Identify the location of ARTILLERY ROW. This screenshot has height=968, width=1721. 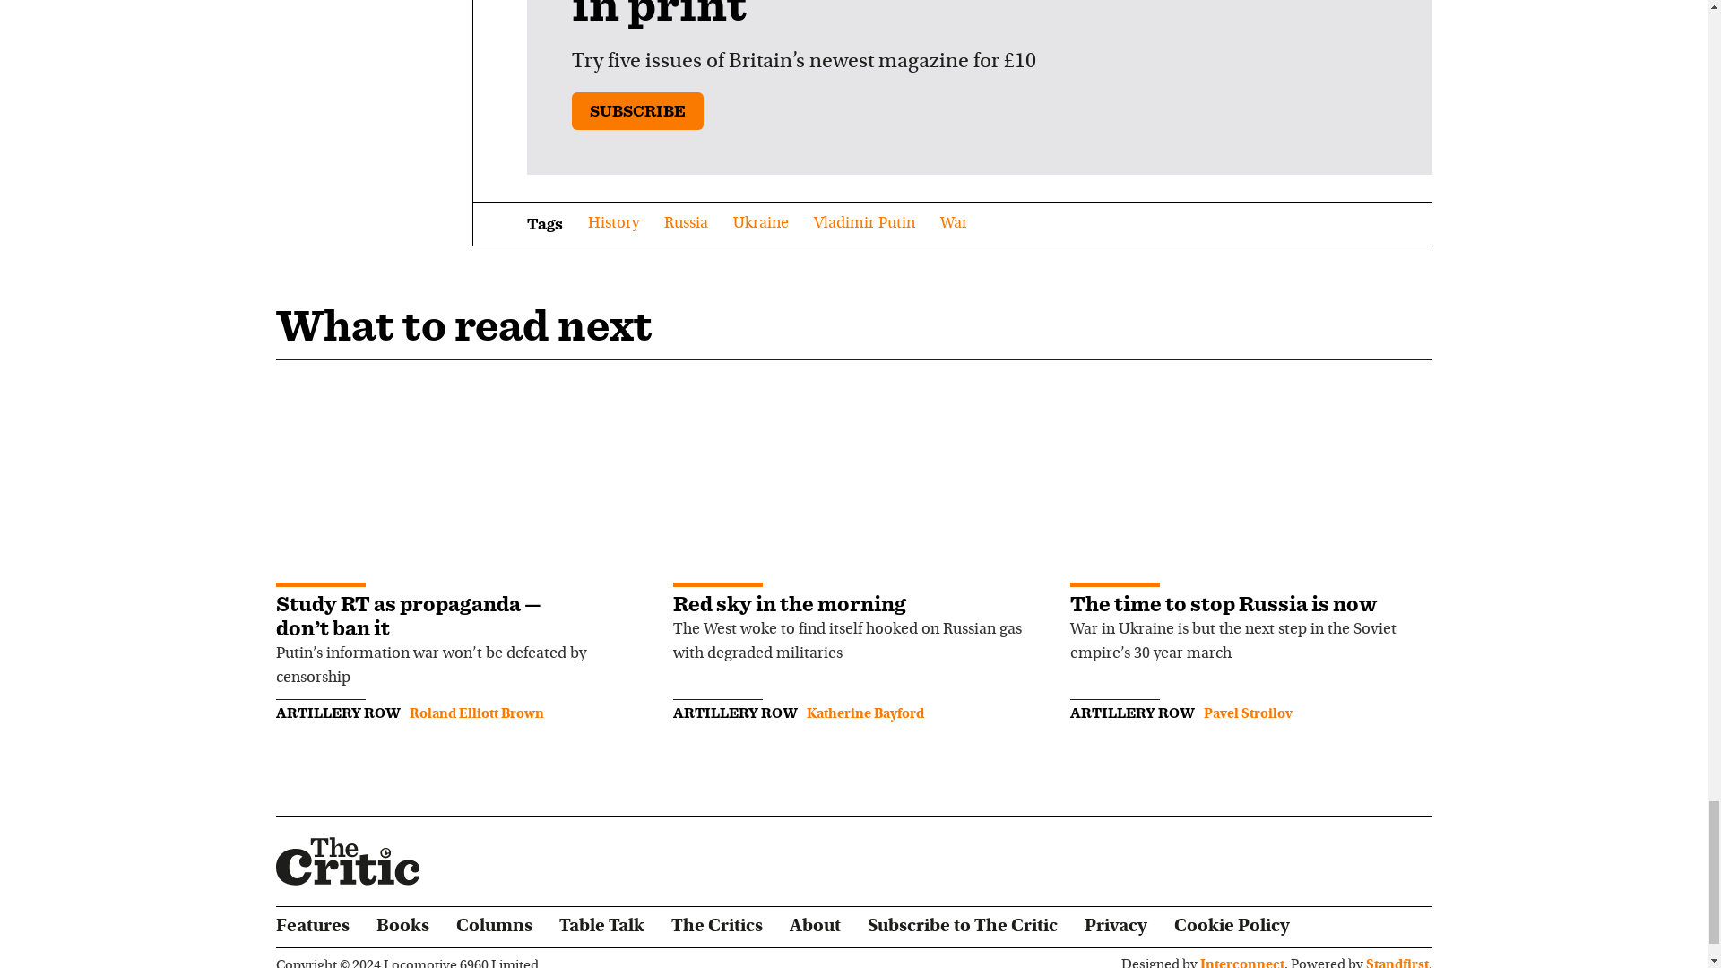
(338, 713).